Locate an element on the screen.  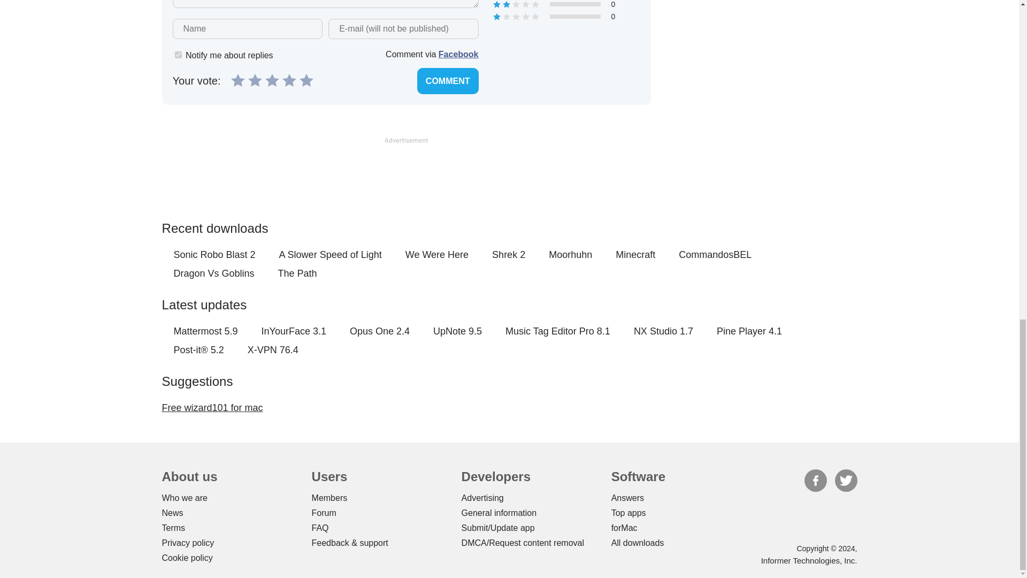
Sonic Robo Blast 2 is located at coordinates (214, 255).